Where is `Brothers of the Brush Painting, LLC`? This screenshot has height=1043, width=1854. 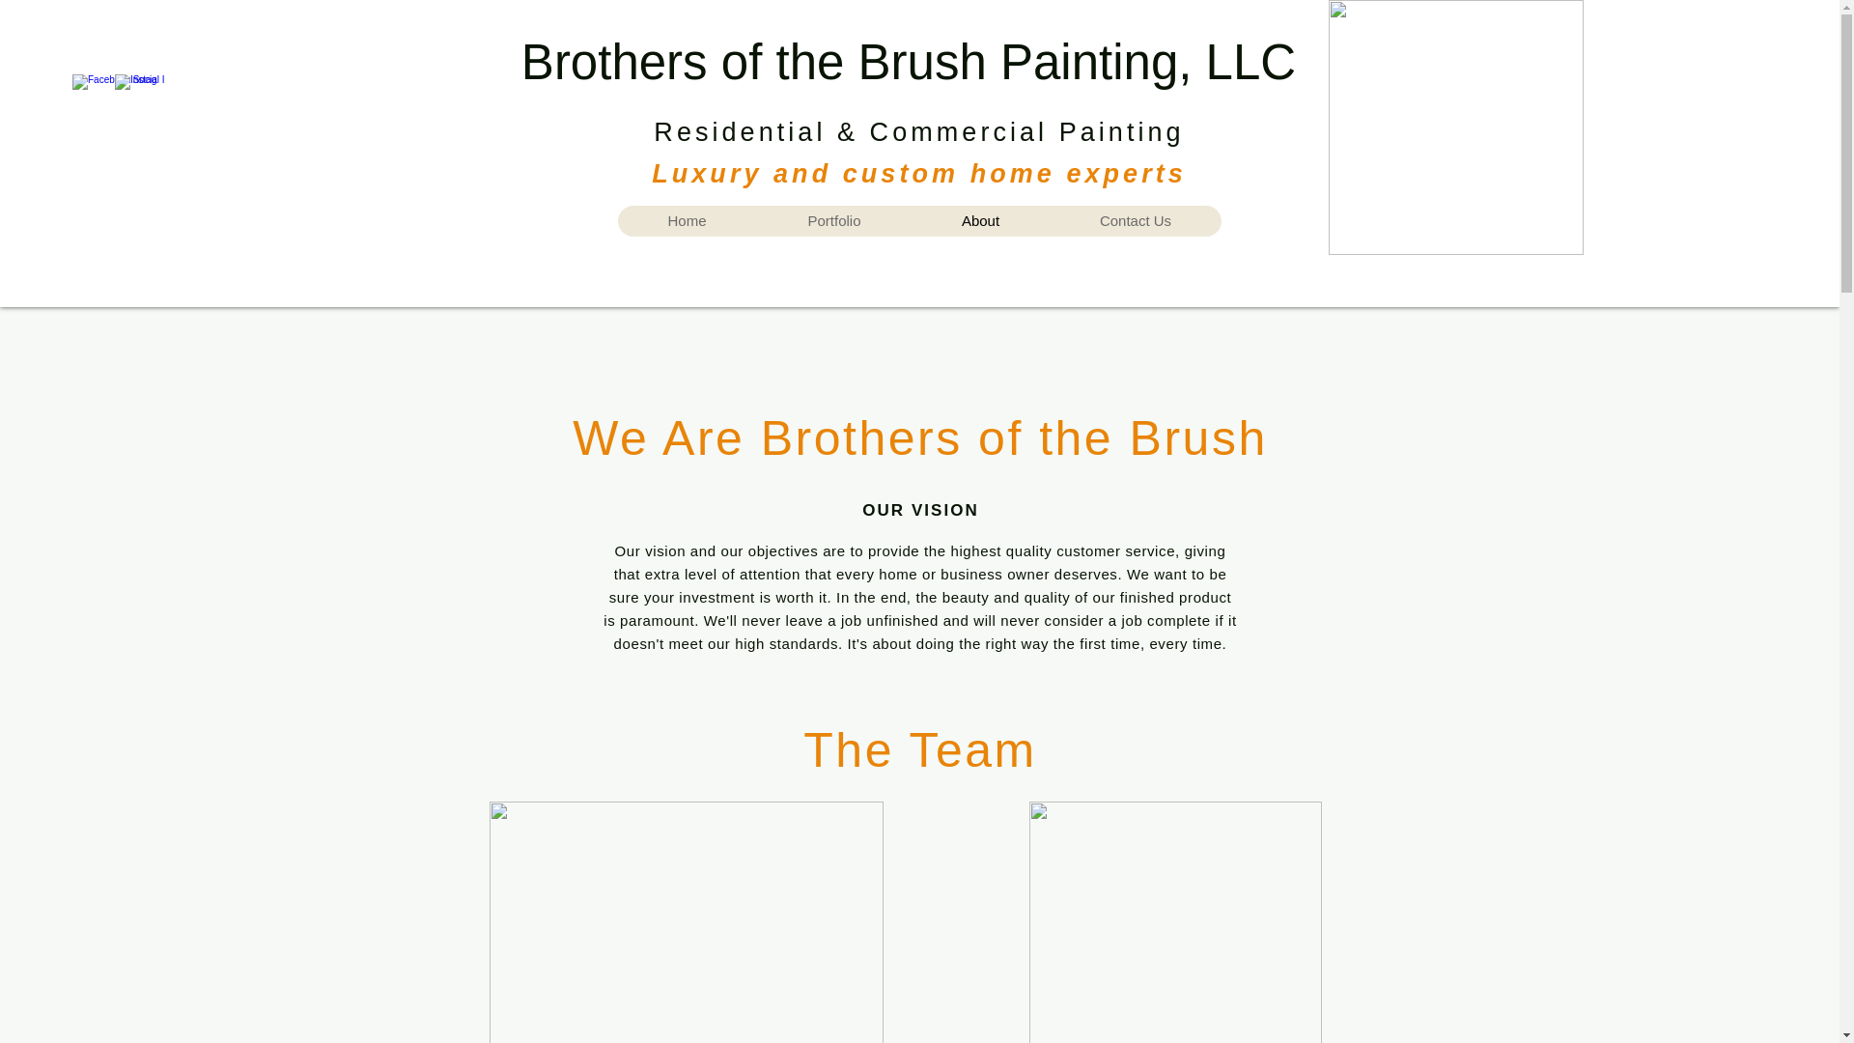
Brothers of the Brush Painting, LLC is located at coordinates (908, 62).